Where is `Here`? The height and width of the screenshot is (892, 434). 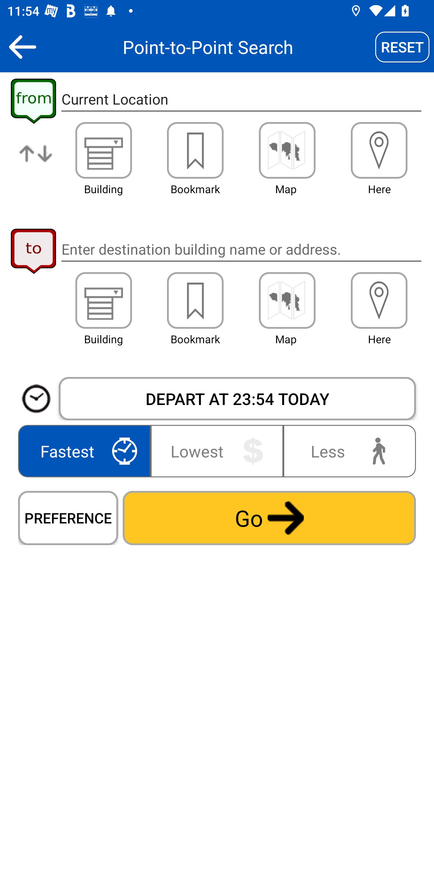
Here is located at coordinates (379, 150).